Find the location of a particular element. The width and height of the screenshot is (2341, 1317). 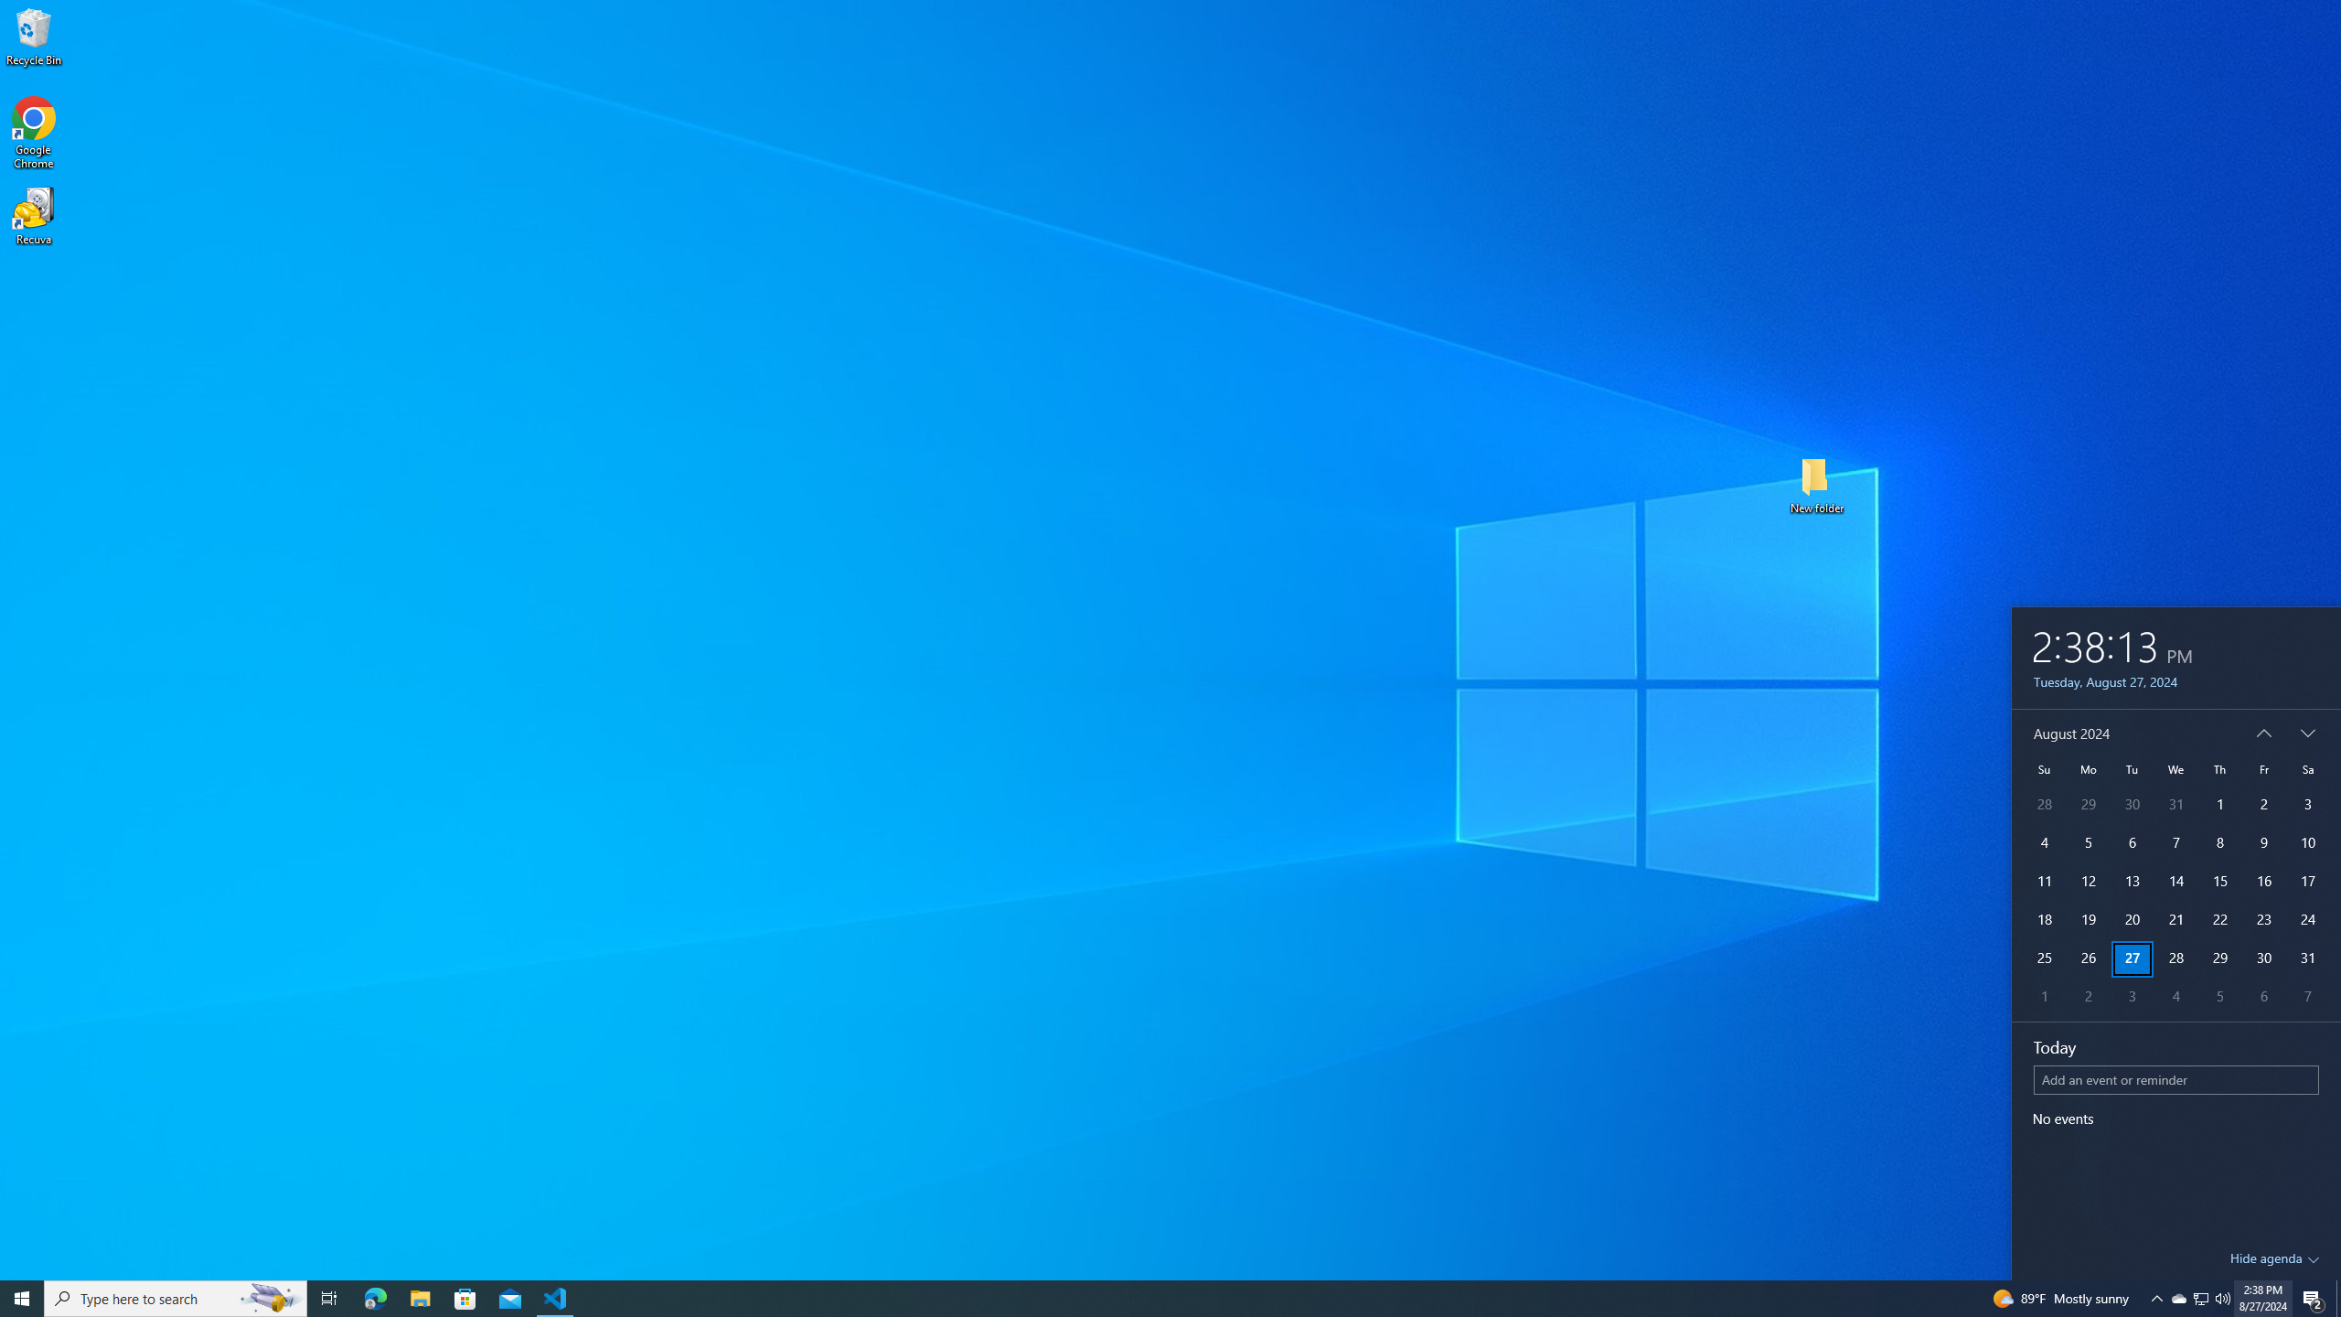

User Promoted Notification Area is located at coordinates (2200, 1299).